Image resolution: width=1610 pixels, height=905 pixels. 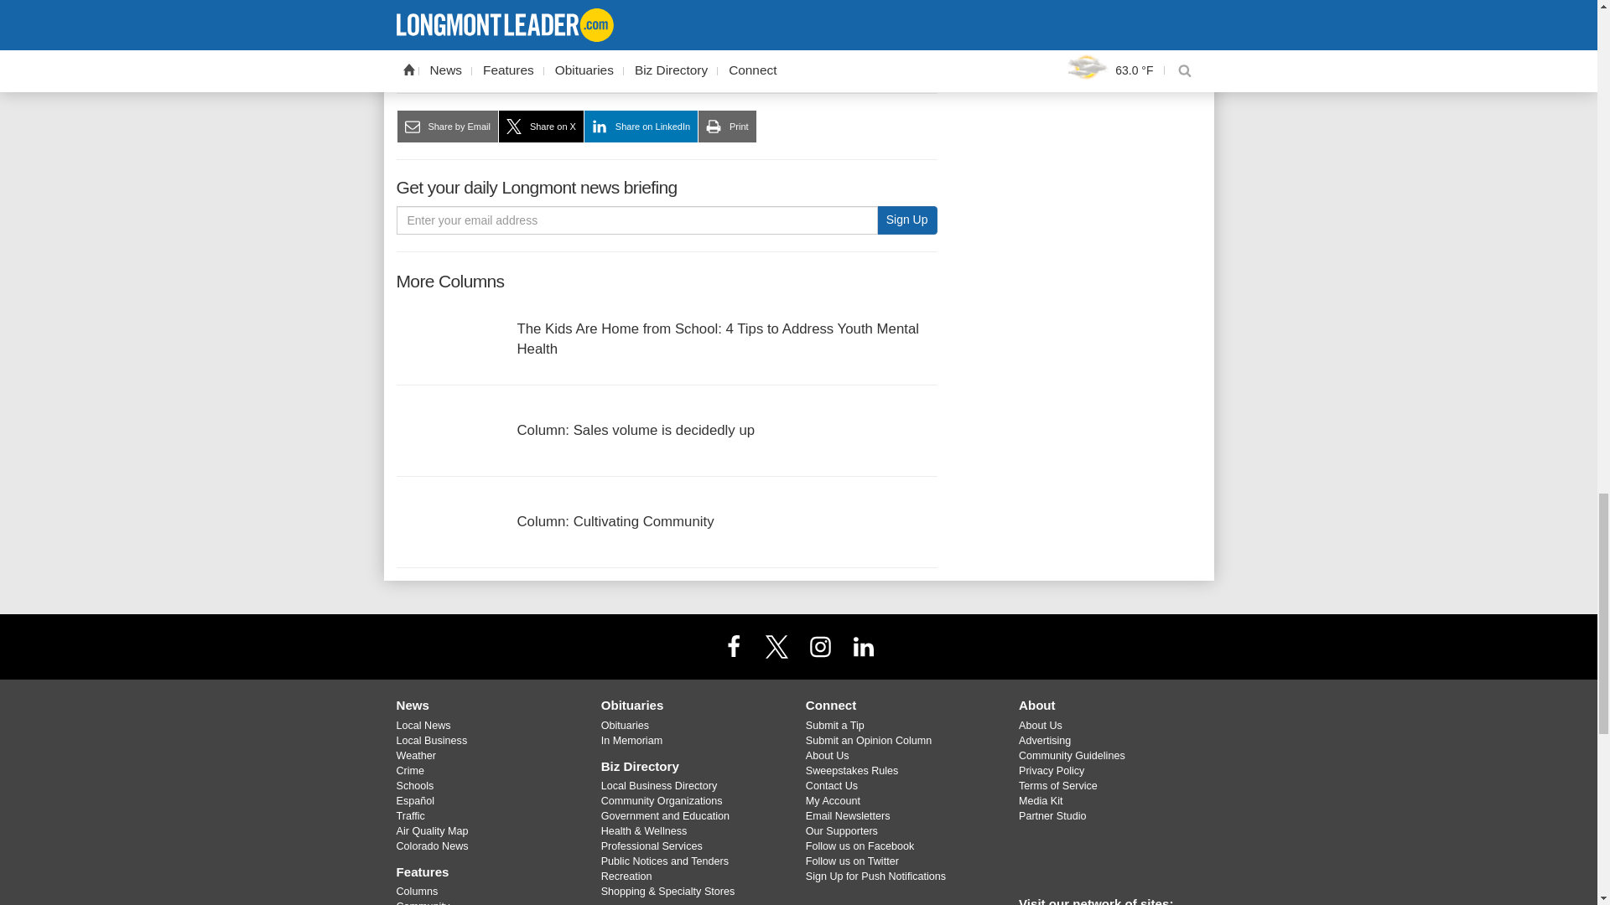 What do you see at coordinates (776, 645) in the screenshot?
I see `X` at bounding box center [776, 645].